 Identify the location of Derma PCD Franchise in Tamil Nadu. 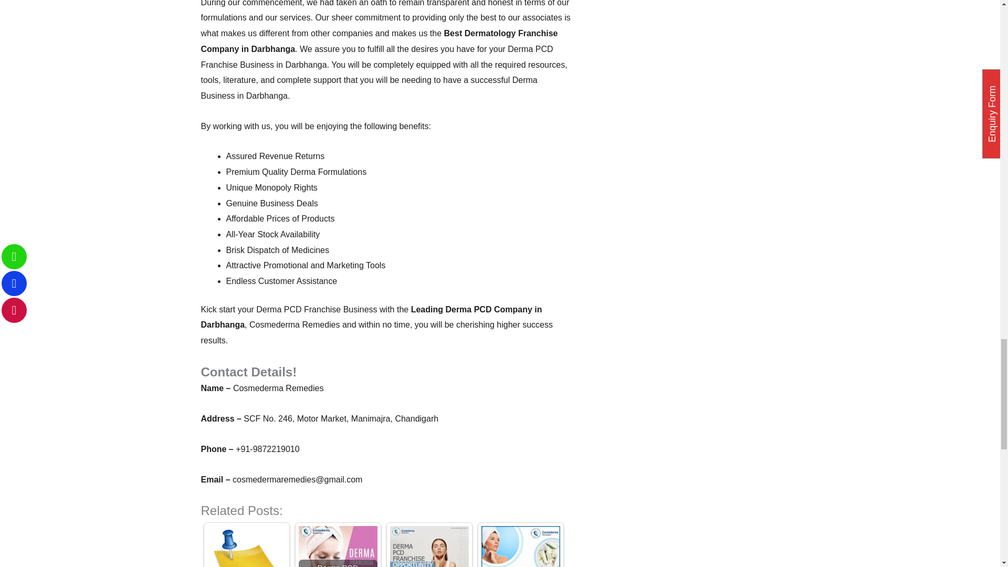
(338, 547).